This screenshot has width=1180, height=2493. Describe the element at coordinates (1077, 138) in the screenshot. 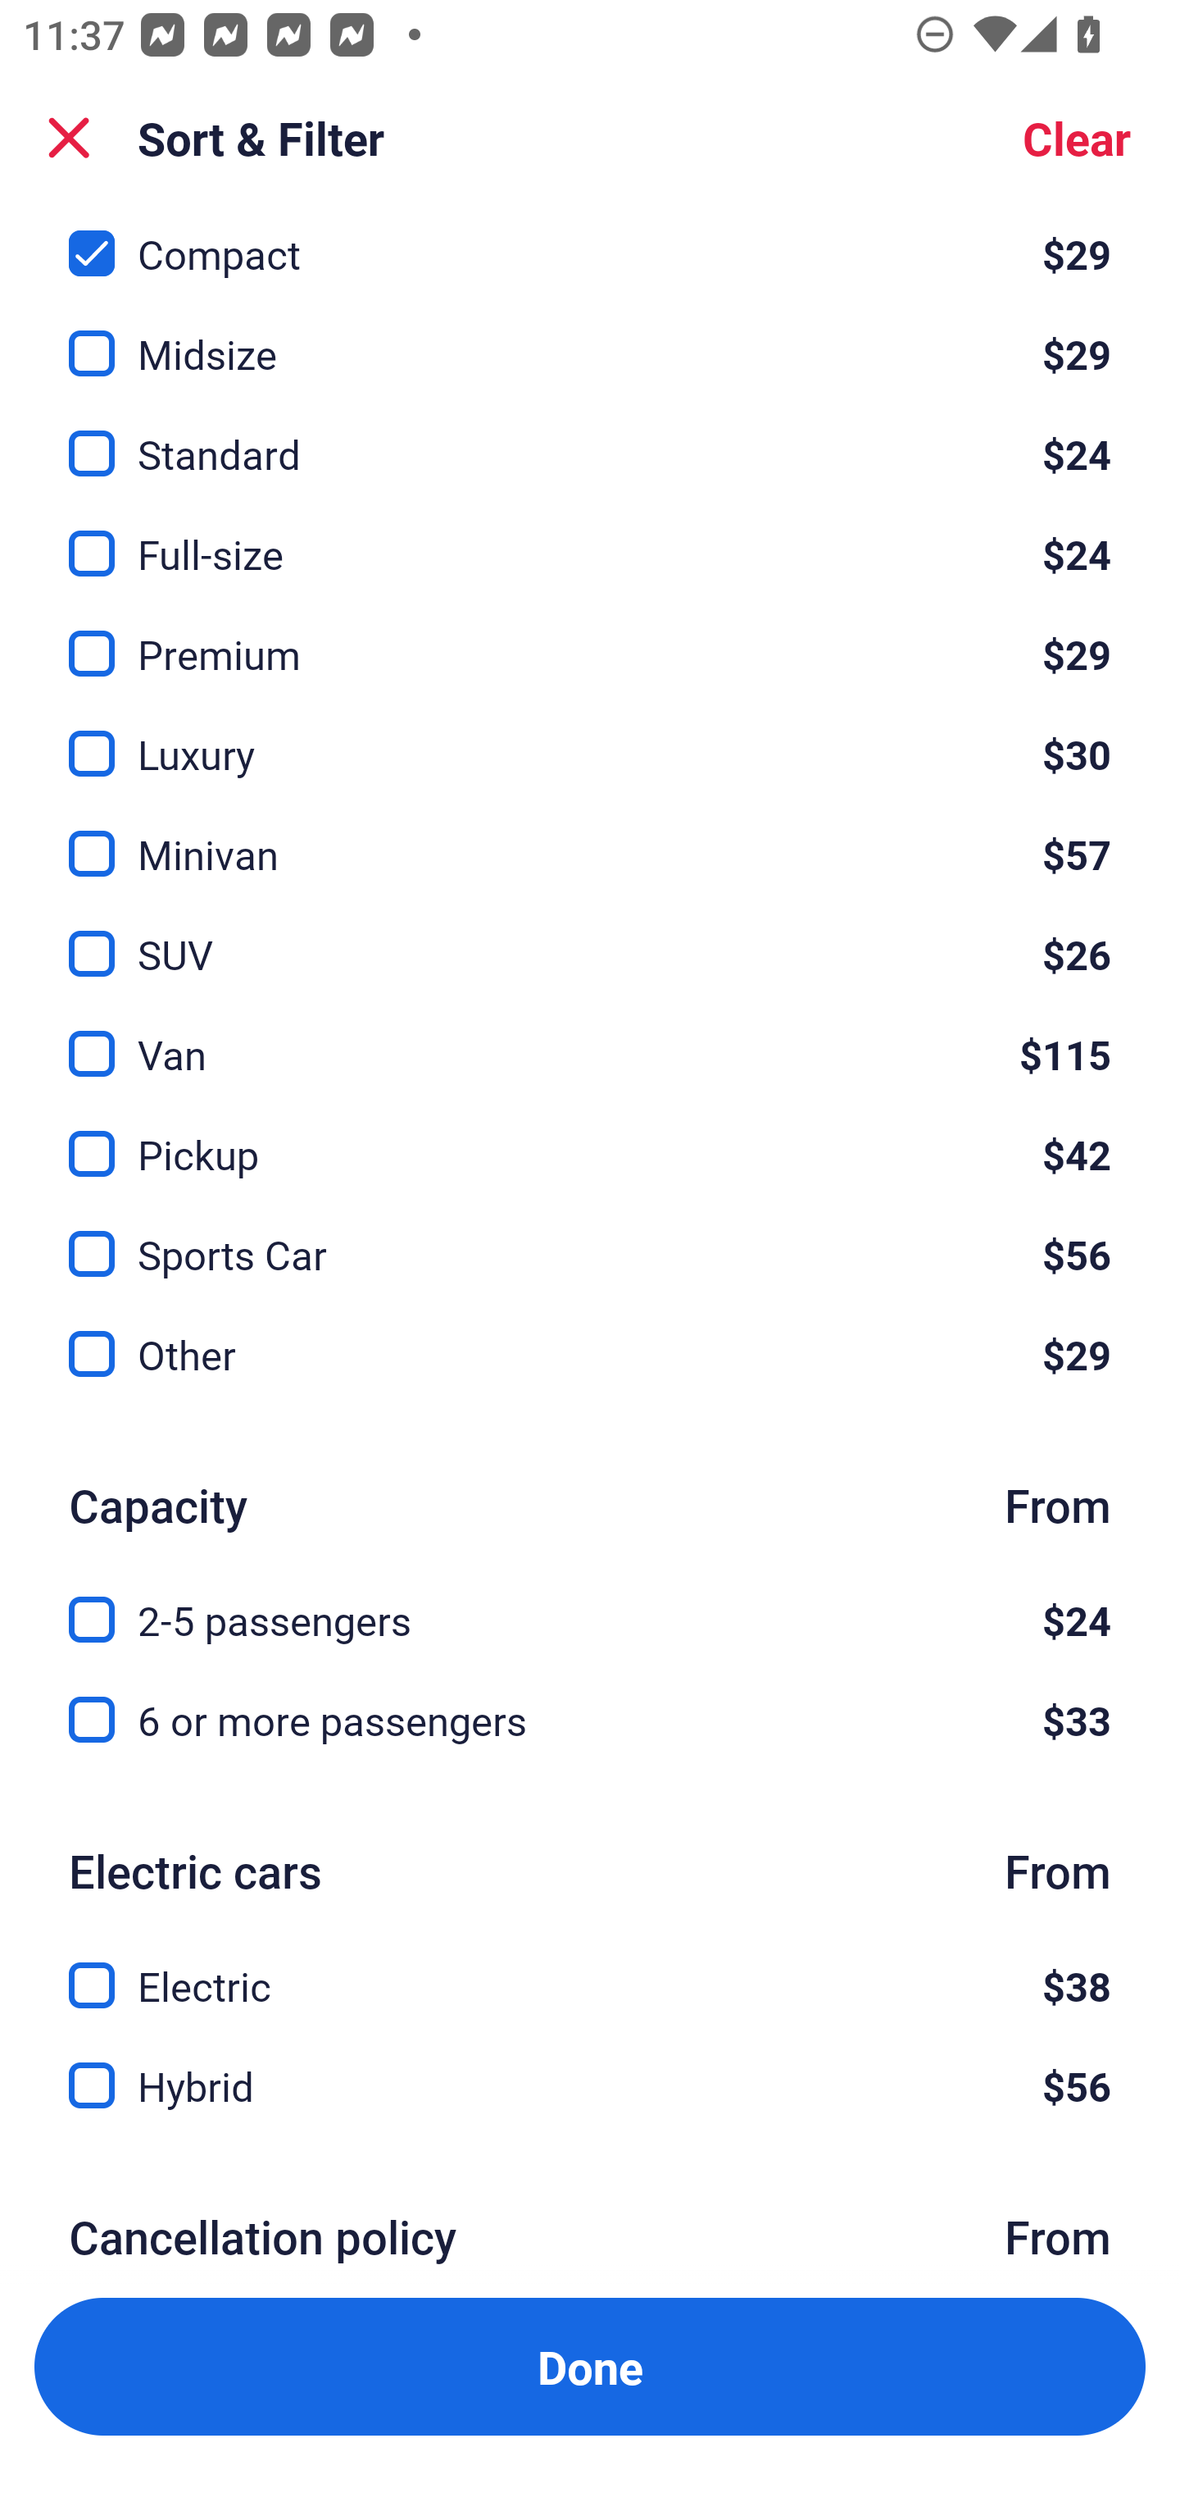

I see `Clear` at that location.